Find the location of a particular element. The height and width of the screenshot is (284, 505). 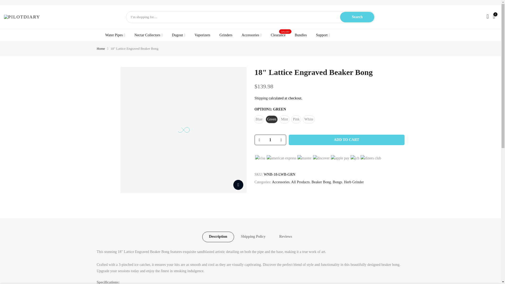

Description is located at coordinates (218, 237).